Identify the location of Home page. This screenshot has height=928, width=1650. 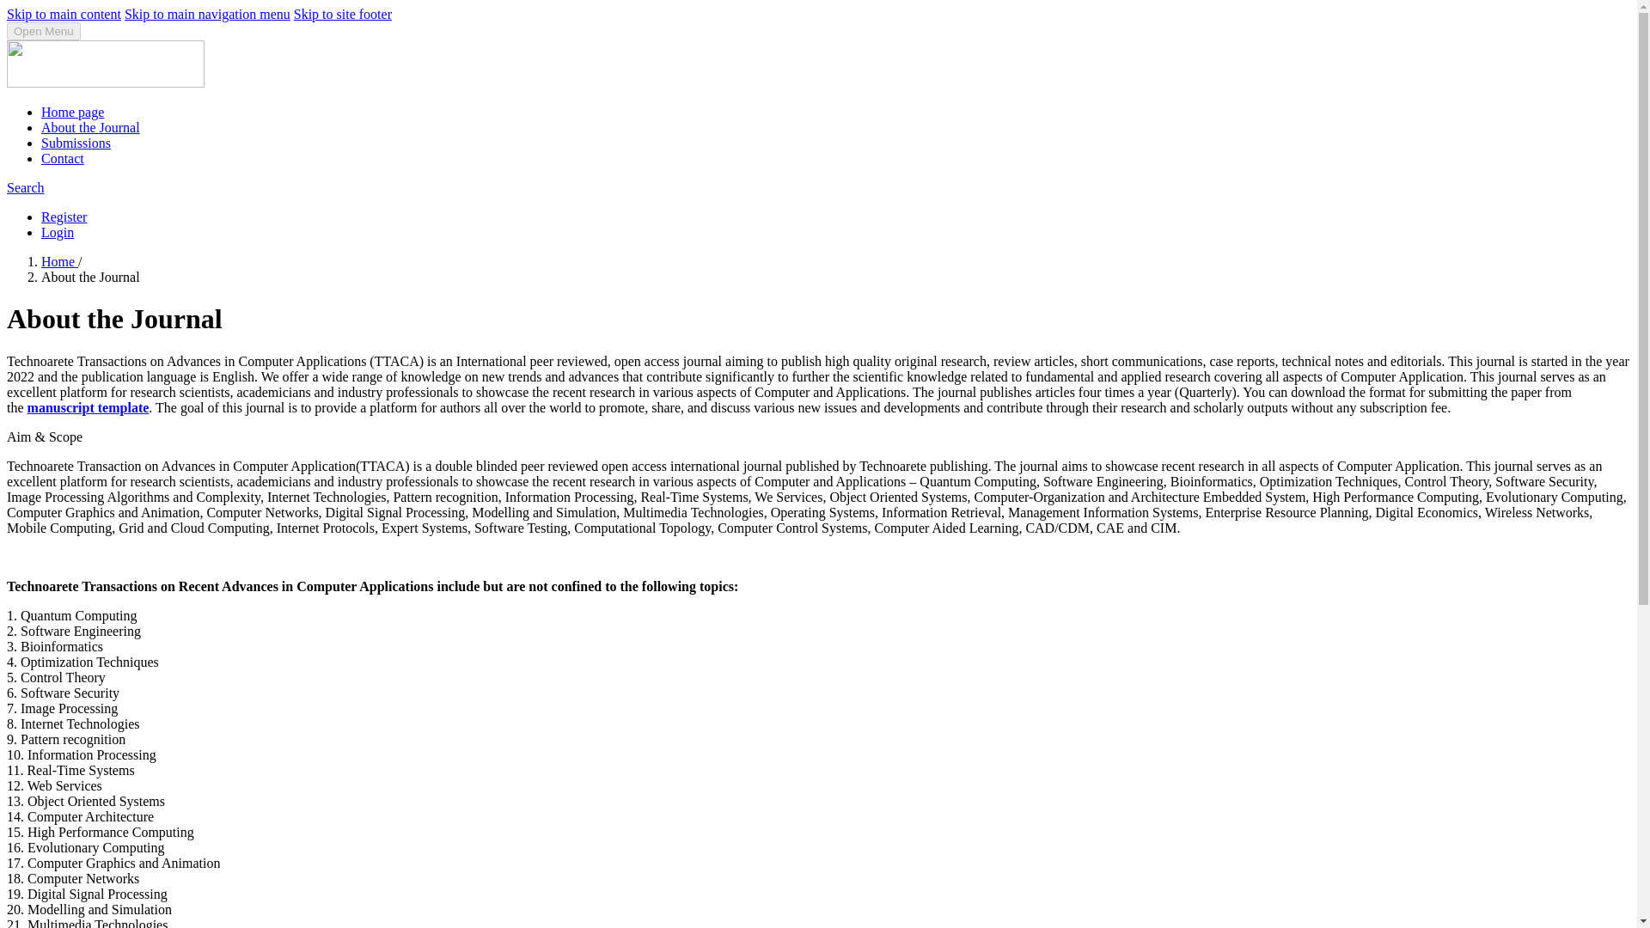
(72, 112).